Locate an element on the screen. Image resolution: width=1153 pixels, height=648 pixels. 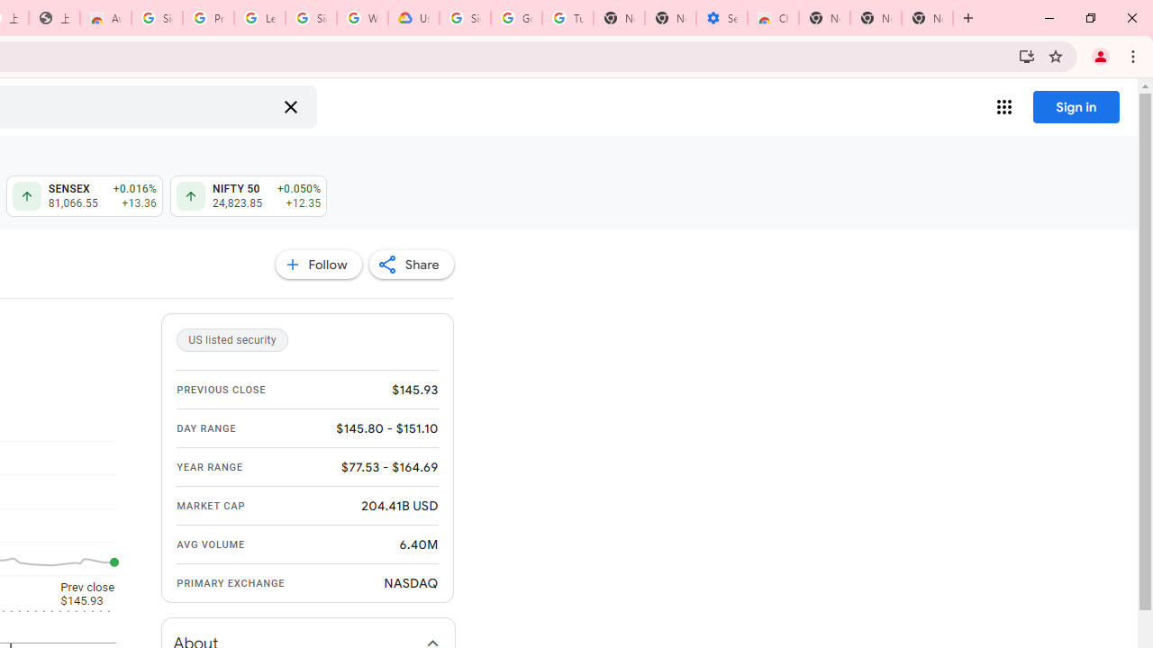
SENSEX 81,066.55 Down by 0.020% +13.36 is located at coordinates (85, 196).